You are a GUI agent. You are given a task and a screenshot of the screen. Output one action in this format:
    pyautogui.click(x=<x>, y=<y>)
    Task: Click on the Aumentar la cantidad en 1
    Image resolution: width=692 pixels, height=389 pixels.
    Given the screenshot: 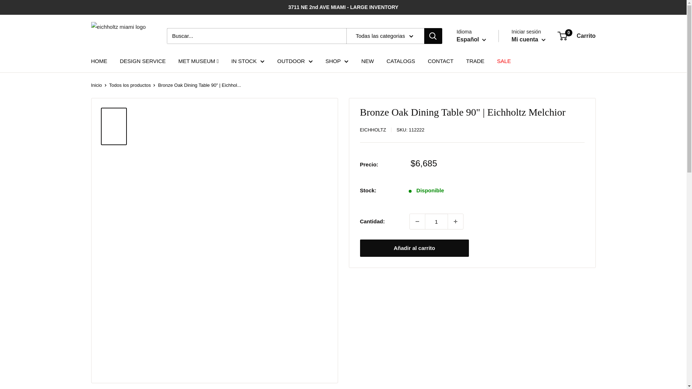 What is the action you would take?
    pyautogui.click(x=455, y=222)
    